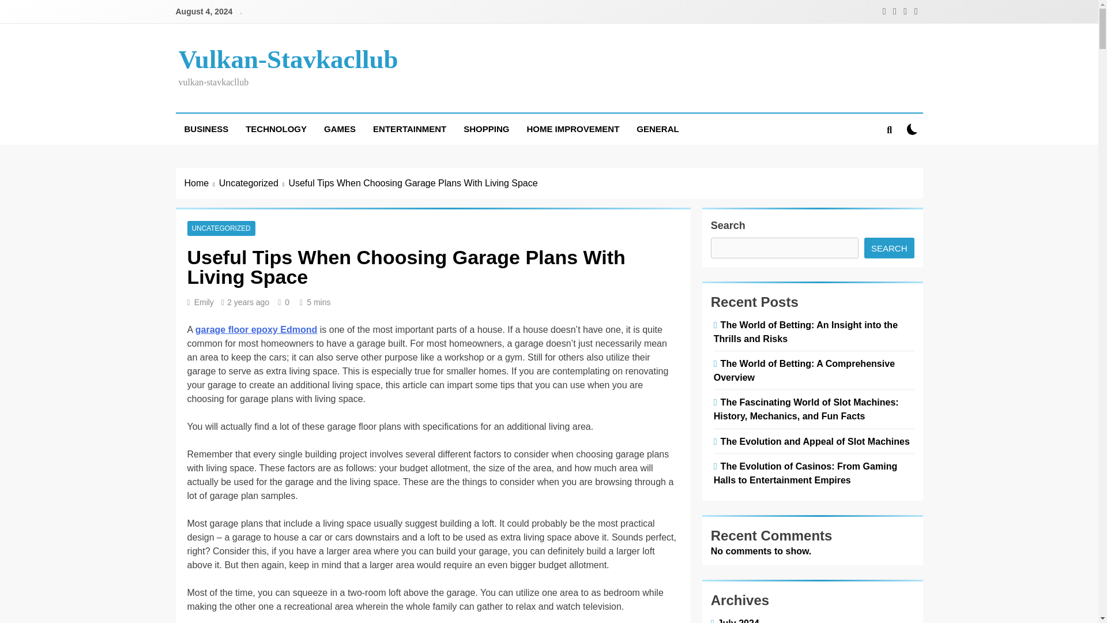 The image size is (1107, 623). Describe the element at coordinates (254, 183) in the screenshot. I see `Uncategorized` at that location.